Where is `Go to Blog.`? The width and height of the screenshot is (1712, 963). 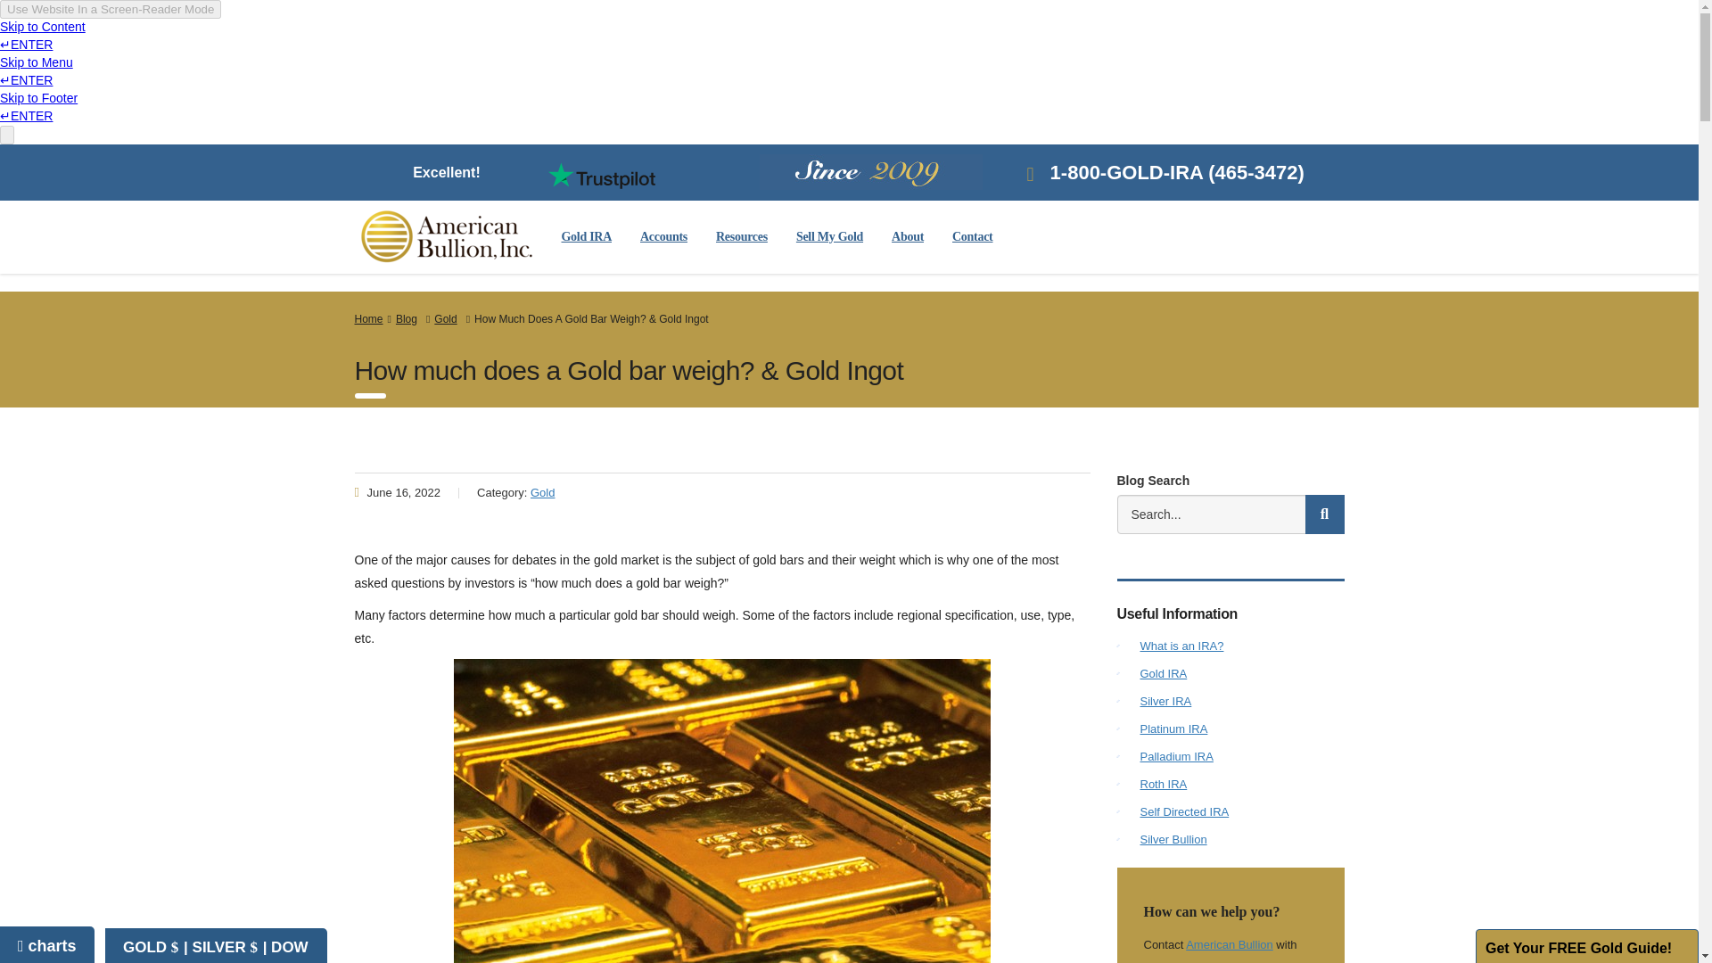
Go to Blog. is located at coordinates (408, 319).